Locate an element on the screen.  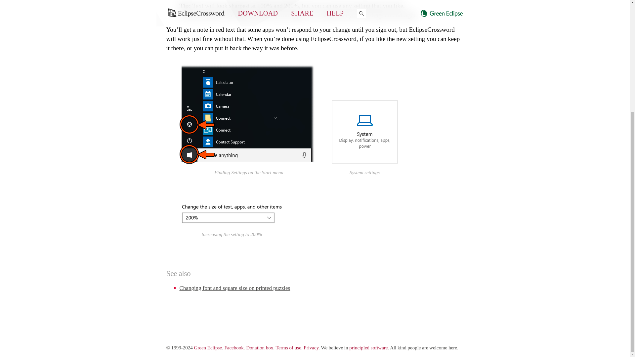
Facebook is located at coordinates (233, 348).